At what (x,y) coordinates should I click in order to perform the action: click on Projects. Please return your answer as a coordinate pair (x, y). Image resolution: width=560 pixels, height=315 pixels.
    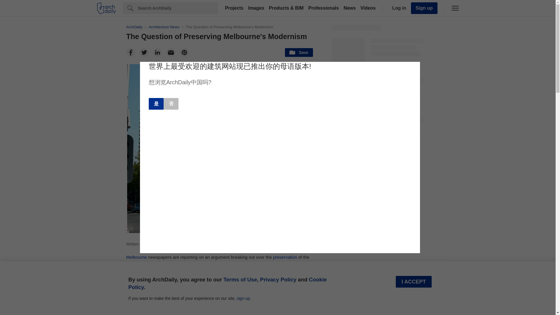
    Looking at the image, I should click on (234, 8).